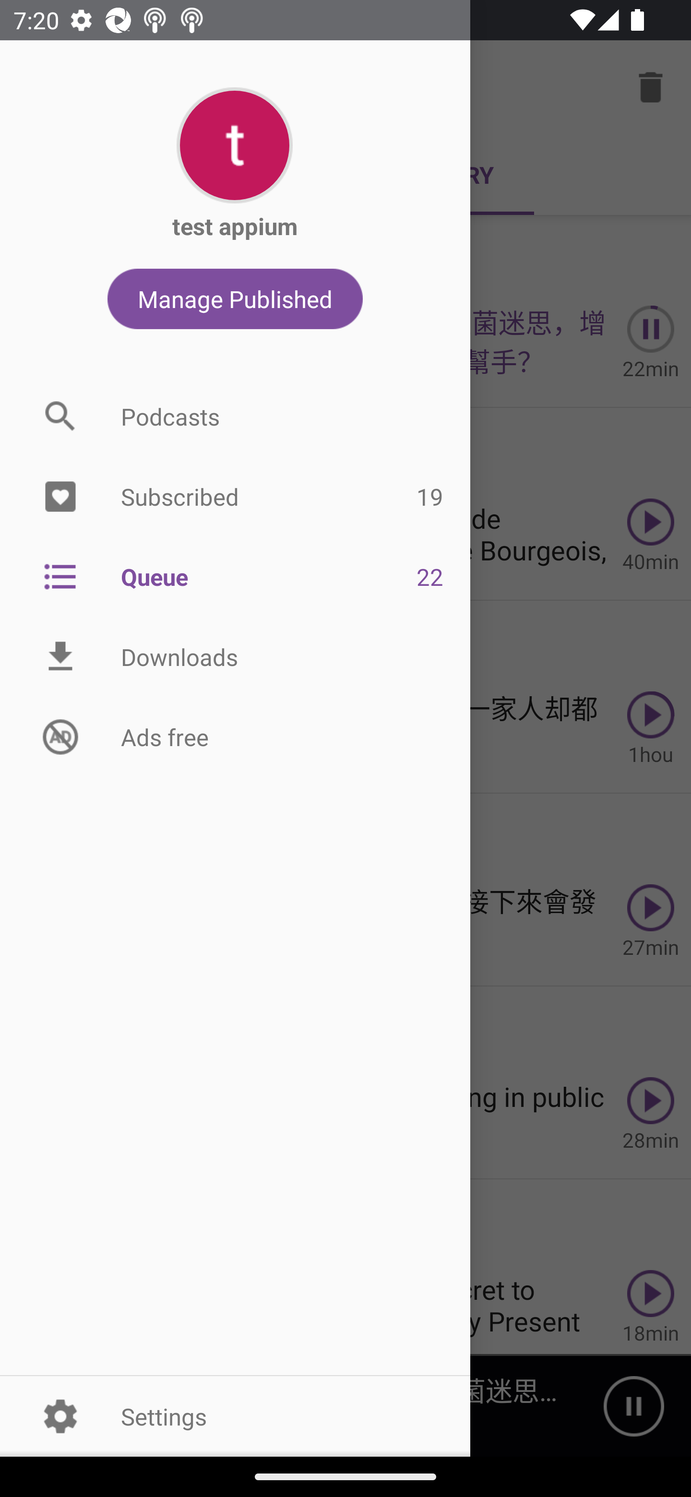 This screenshot has width=691, height=1497. What do you see at coordinates (235, 657) in the screenshot?
I see `Picture Downloads` at bounding box center [235, 657].